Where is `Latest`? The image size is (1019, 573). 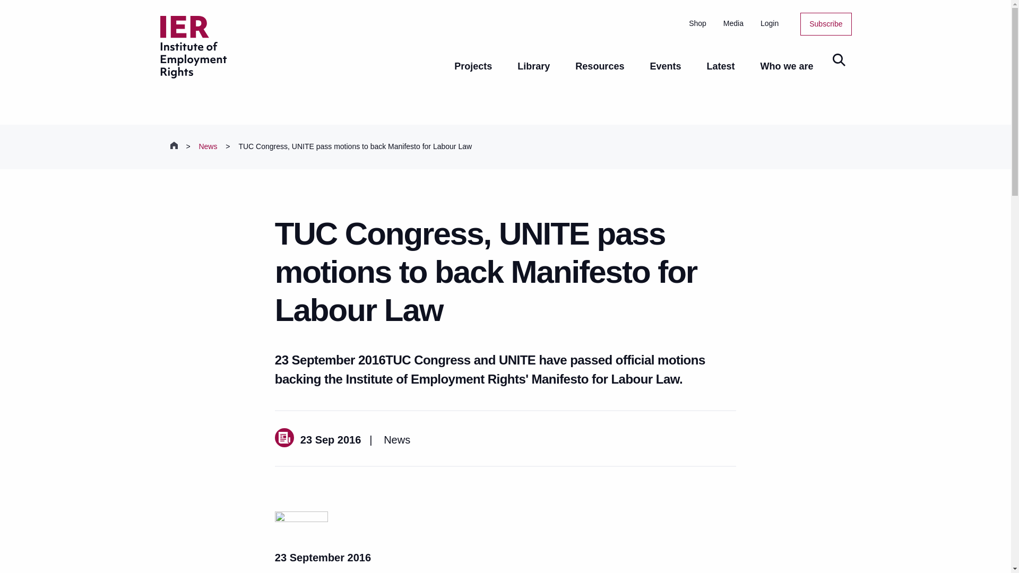
Latest is located at coordinates (720, 74).